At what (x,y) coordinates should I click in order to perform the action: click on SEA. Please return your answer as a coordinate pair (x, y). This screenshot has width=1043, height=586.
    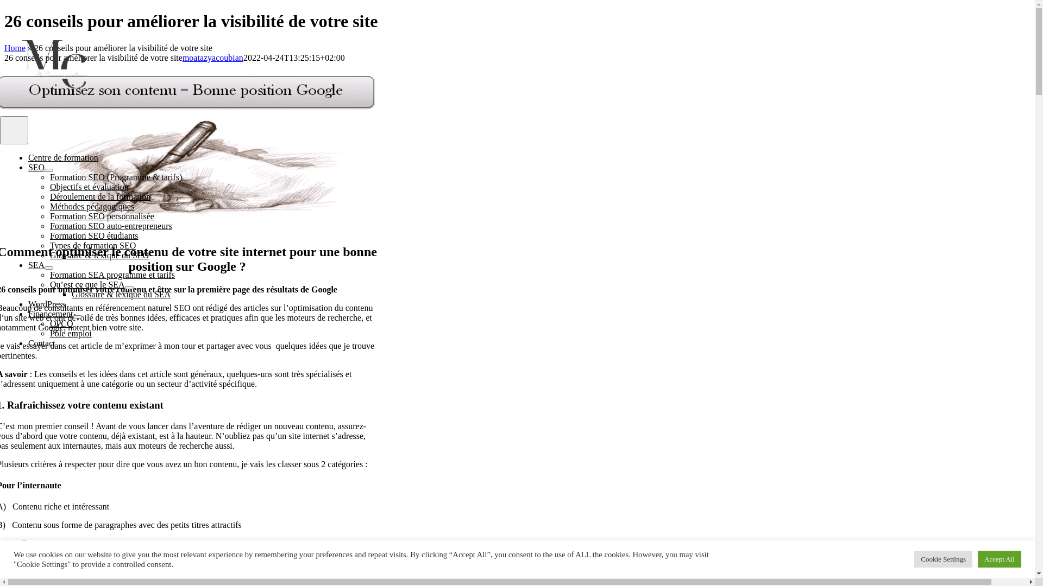
    Looking at the image, I should click on (36, 265).